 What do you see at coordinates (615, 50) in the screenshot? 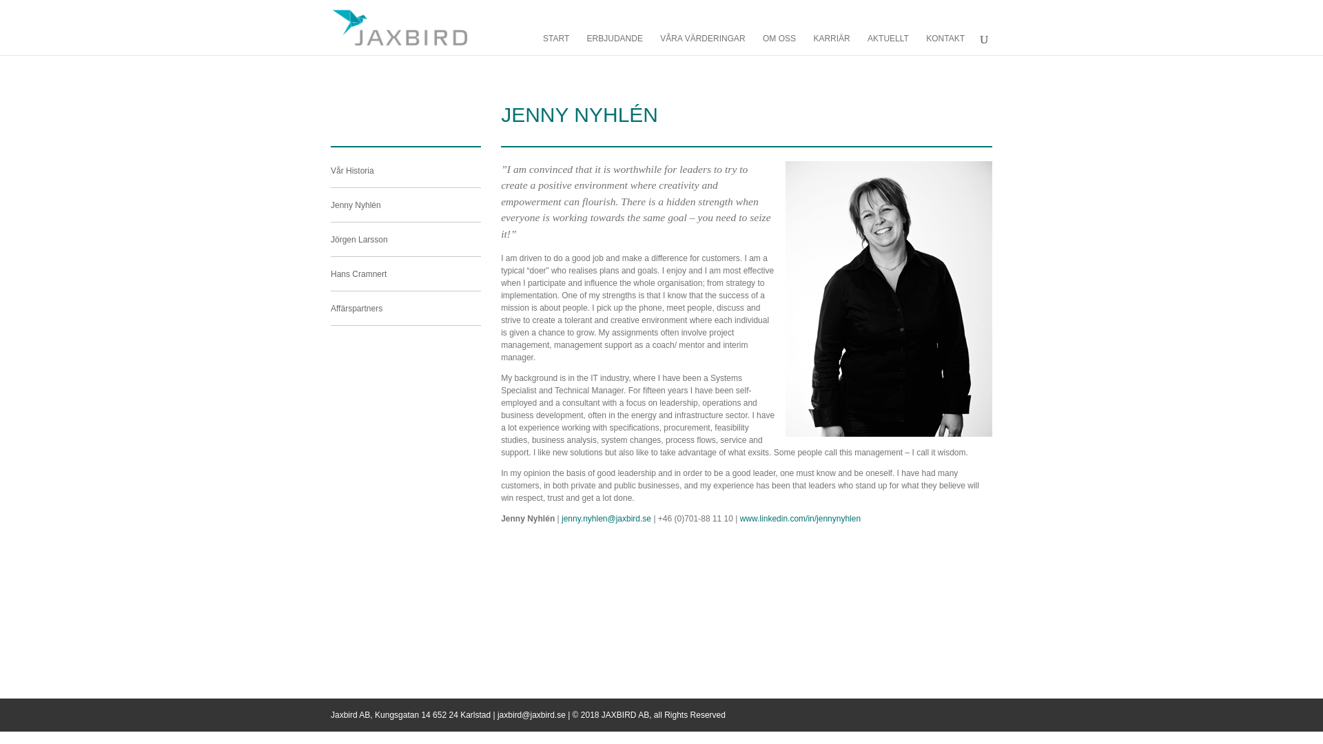
I see `ERBJUDANDE` at bounding box center [615, 50].